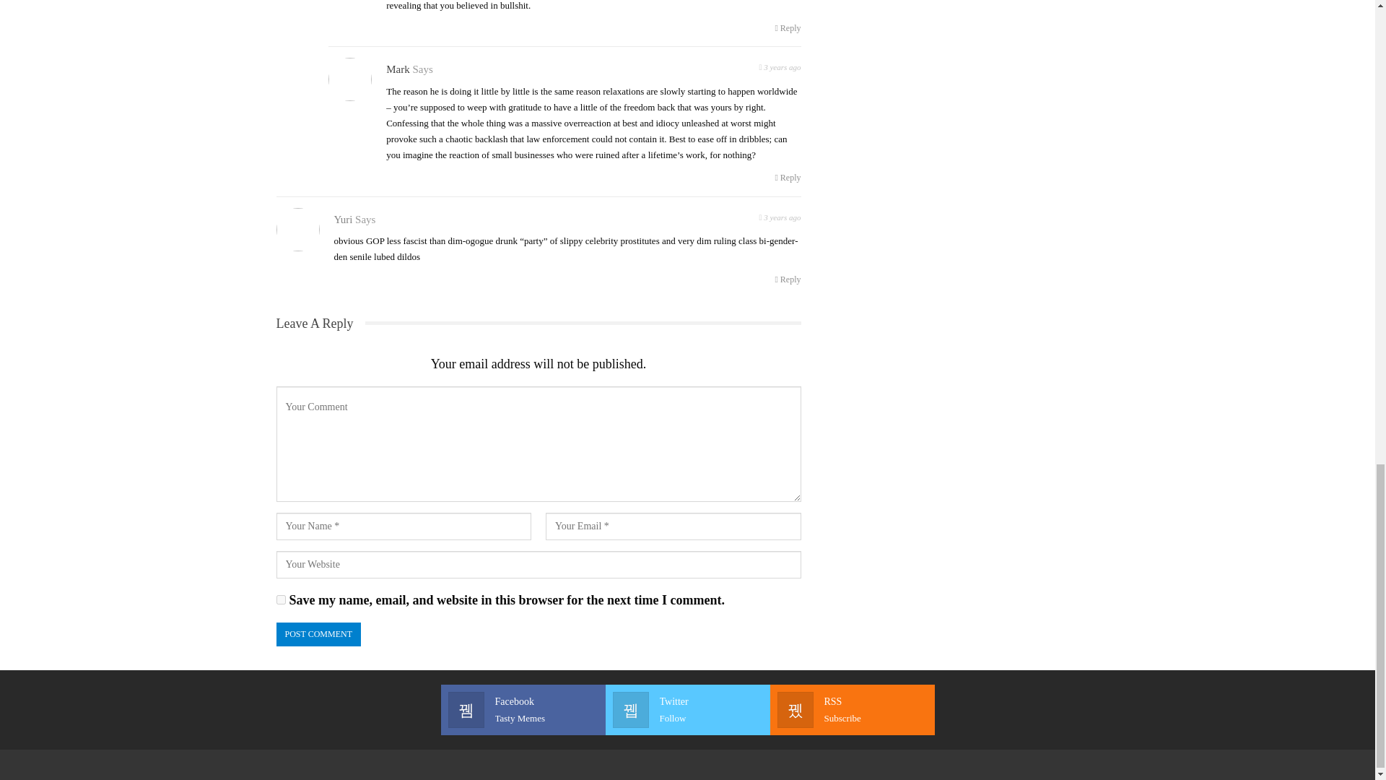 The width and height of the screenshot is (1386, 780). I want to click on Mark, so click(318, 634).